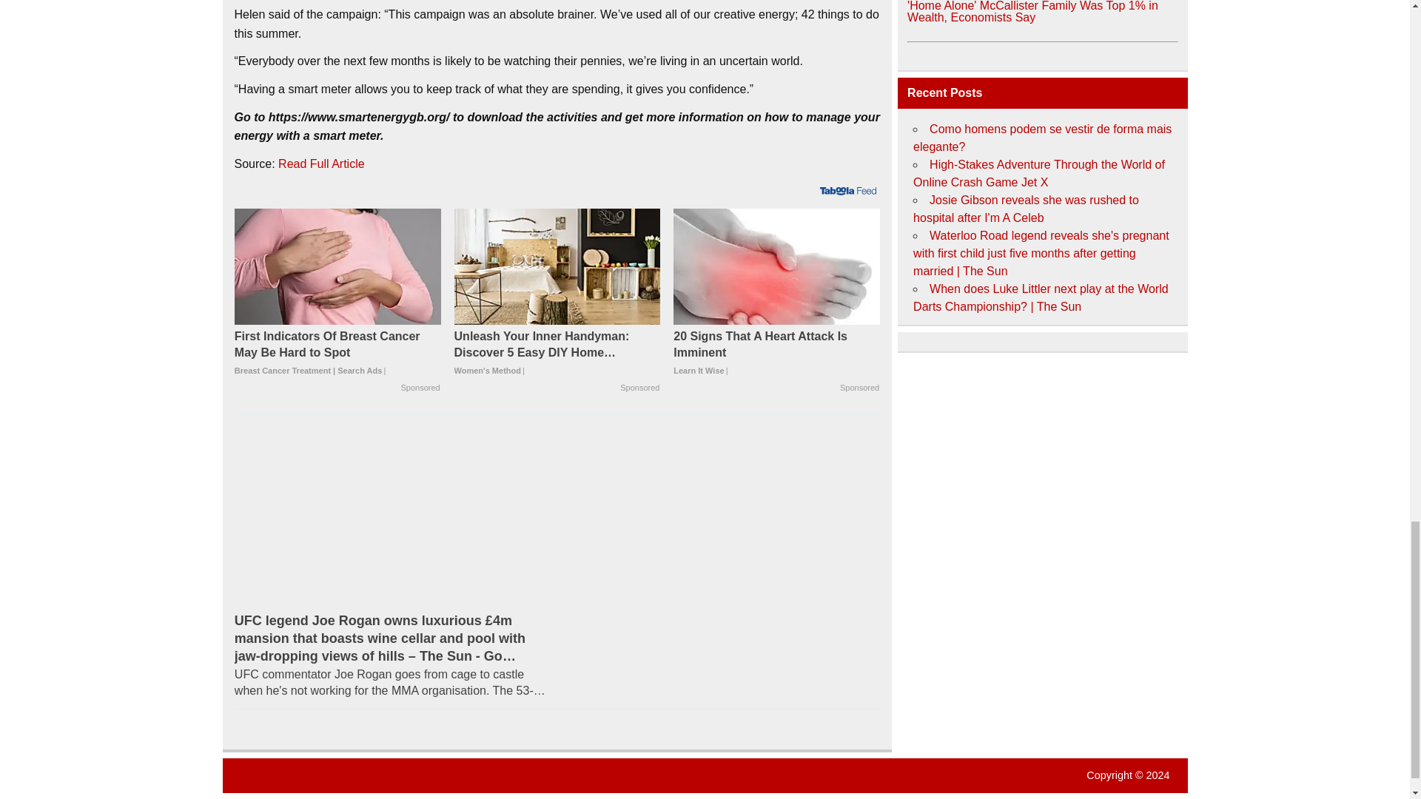 The image size is (1421, 799). Describe the element at coordinates (776, 266) in the screenshot. I see `20 Signs That A Heart Attack Is Imminent` at that location.